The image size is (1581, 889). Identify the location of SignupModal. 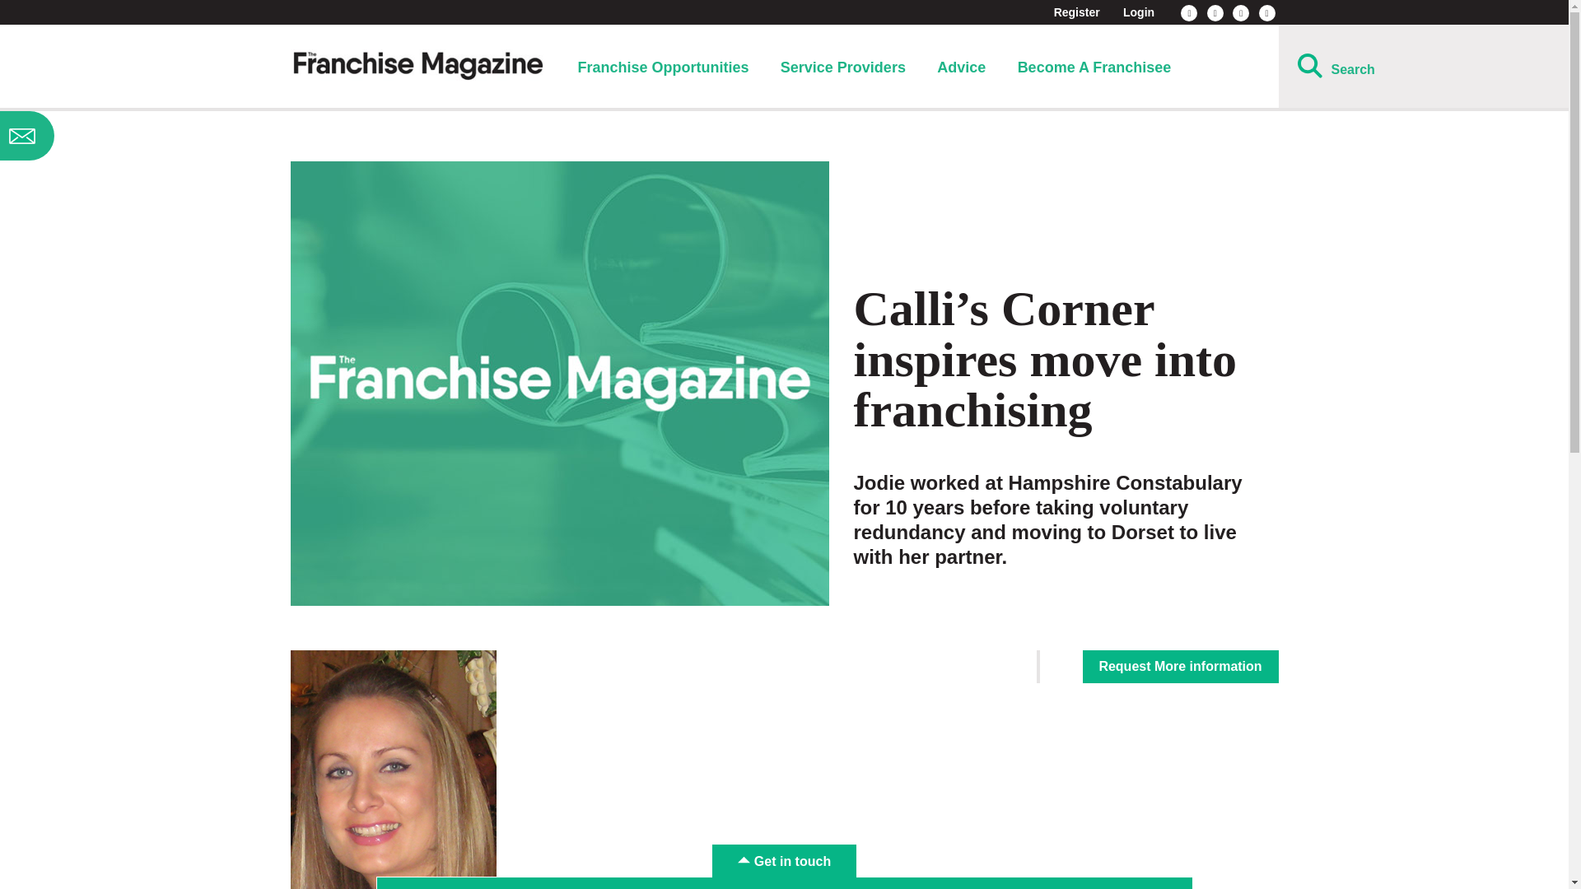
(130, 136).